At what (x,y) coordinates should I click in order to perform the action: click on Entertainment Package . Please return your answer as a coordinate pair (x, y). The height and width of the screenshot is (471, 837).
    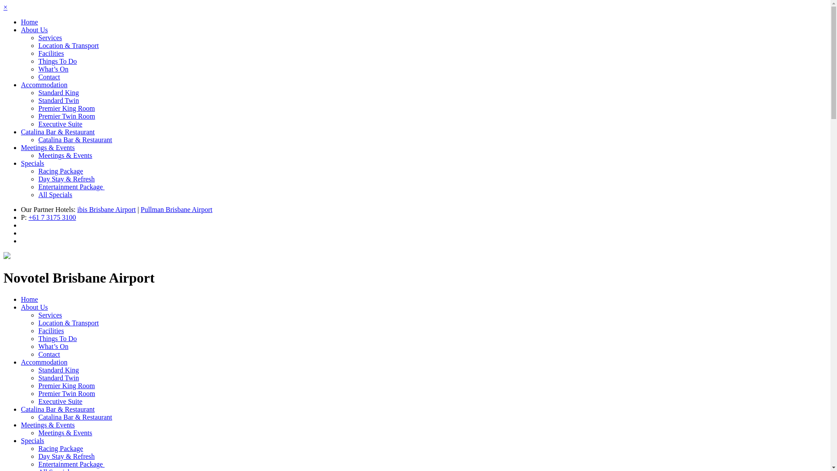
    Looking at the image, I should click on (71, 187).